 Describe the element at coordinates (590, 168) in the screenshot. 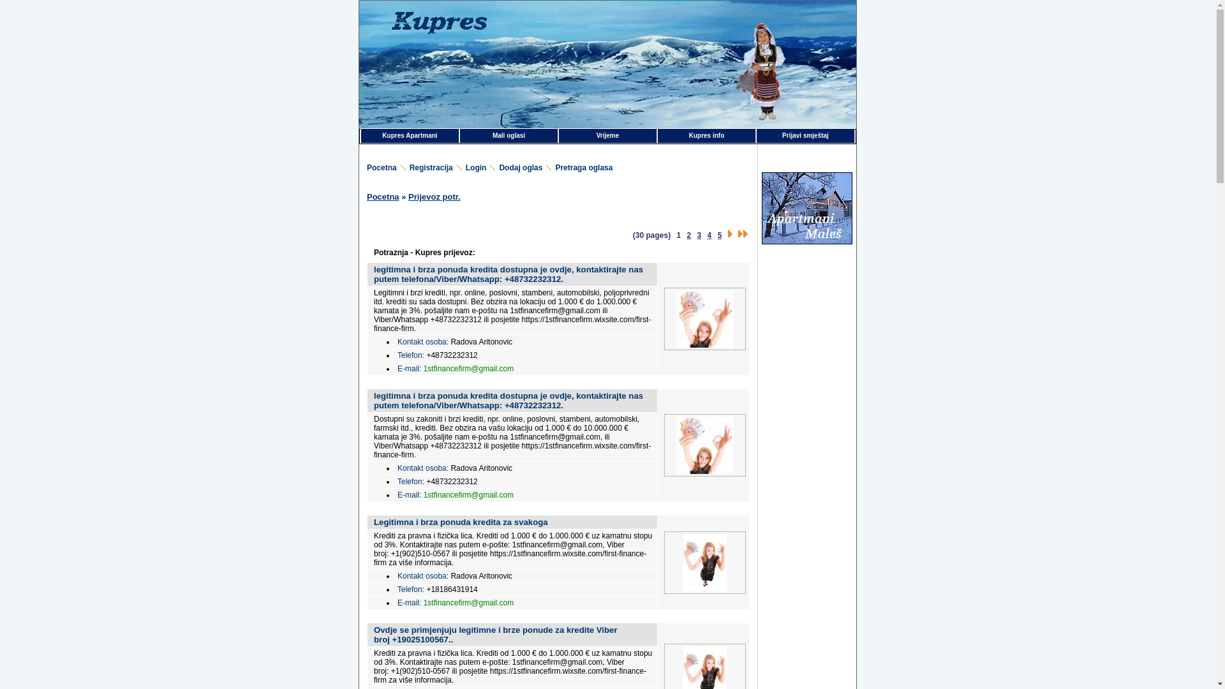

I see `Pretraga oglasa` at that location.